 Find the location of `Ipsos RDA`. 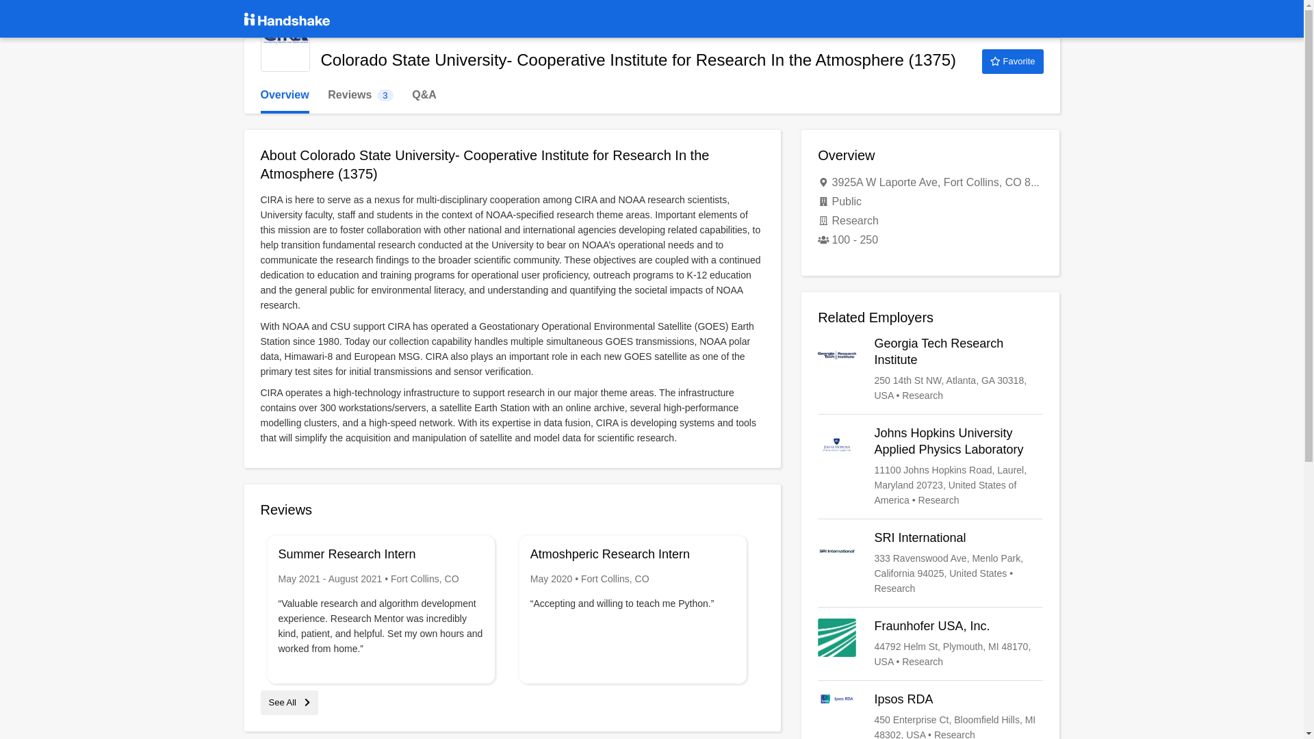

Ipsos RDA is located at coordinates (360, 95).